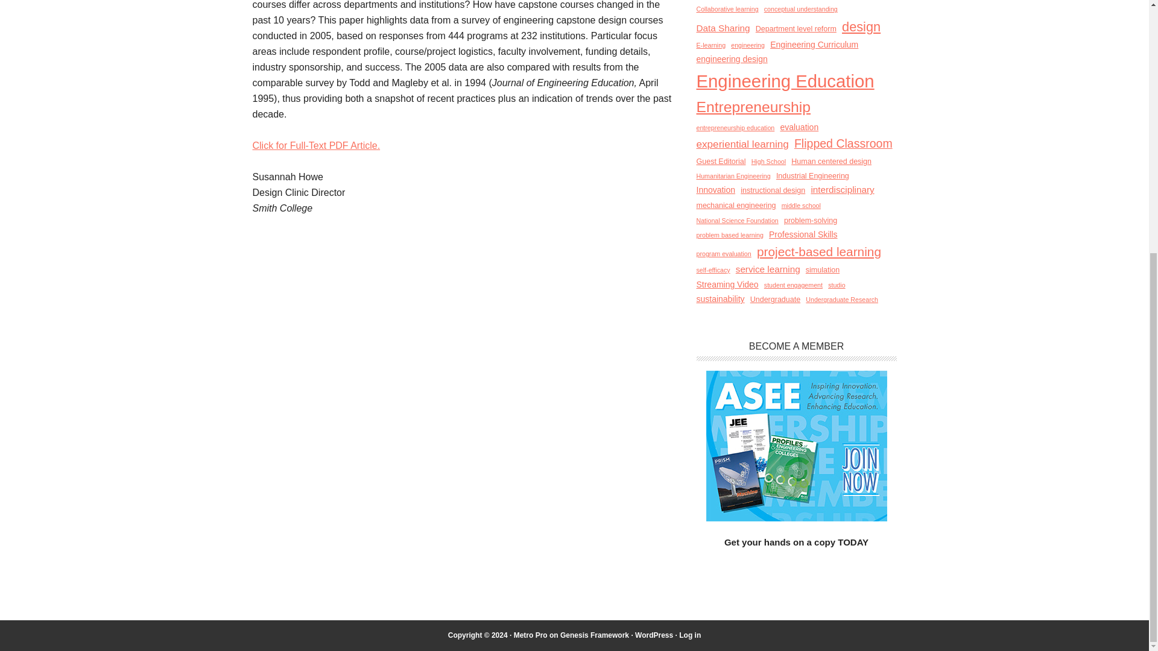 The height and width of the screenshot is (651, 1158). Describe the element at coordinates (753, 107) in the screenshot. I see `Entrepreneurship` at that location.